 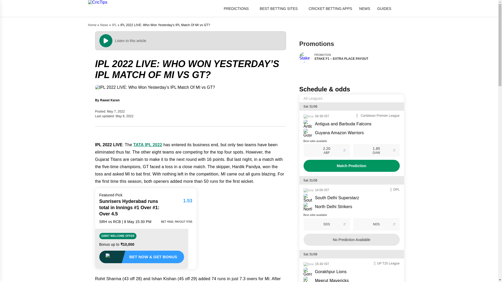 I want to click on PREDICTIONS, so click(x=238, y=8).